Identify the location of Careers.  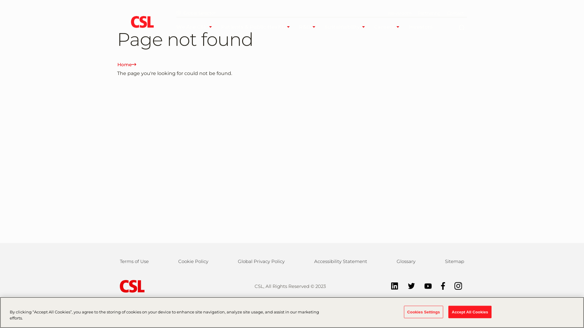
(388, 27).